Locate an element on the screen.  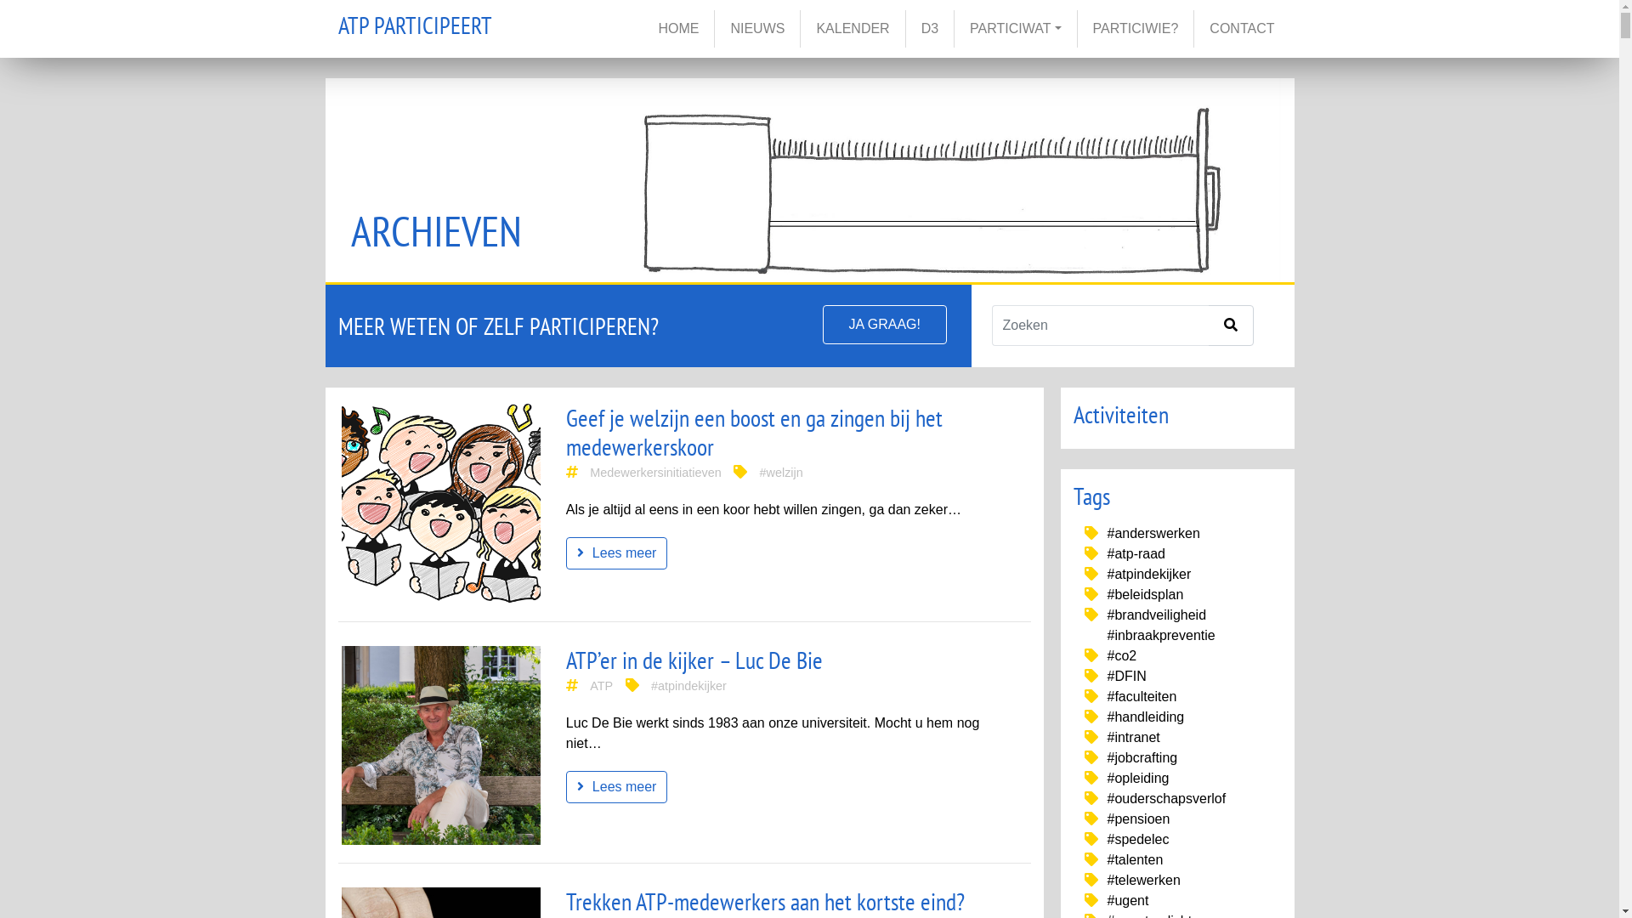
#co2 is located at coordinates (1122, 656).